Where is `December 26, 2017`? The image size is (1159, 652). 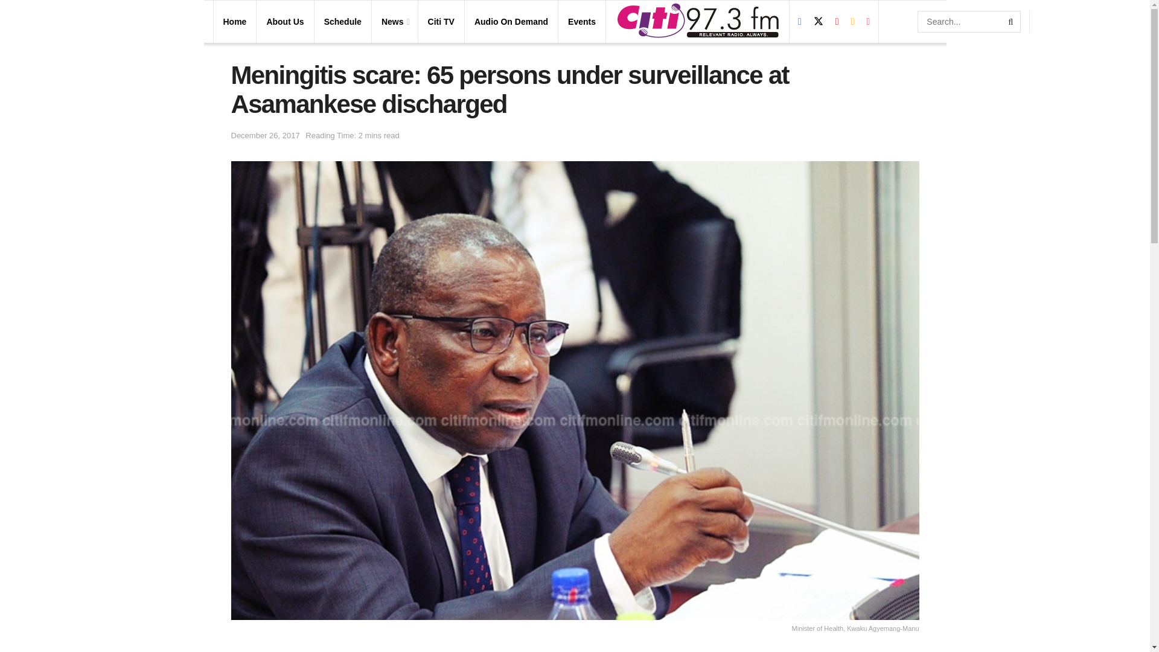 December 26, 2017 is located at coordinates (264, 135).